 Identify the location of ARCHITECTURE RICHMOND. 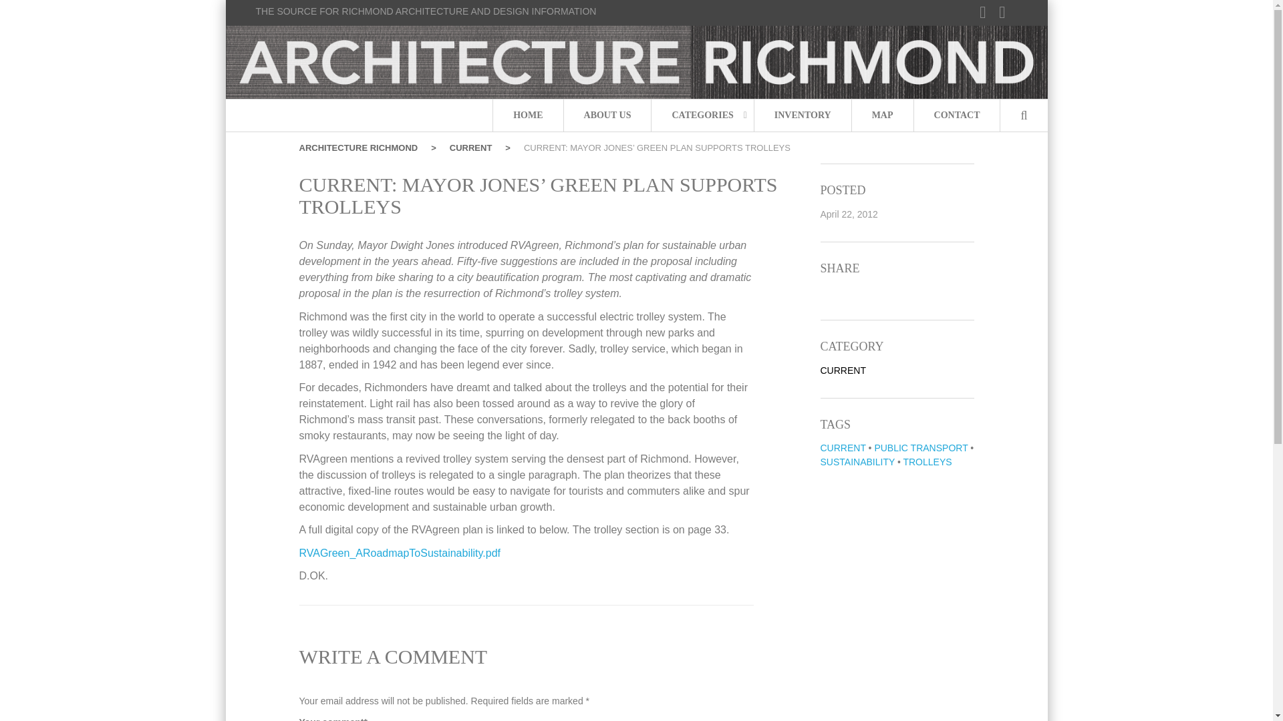
(368, 148).